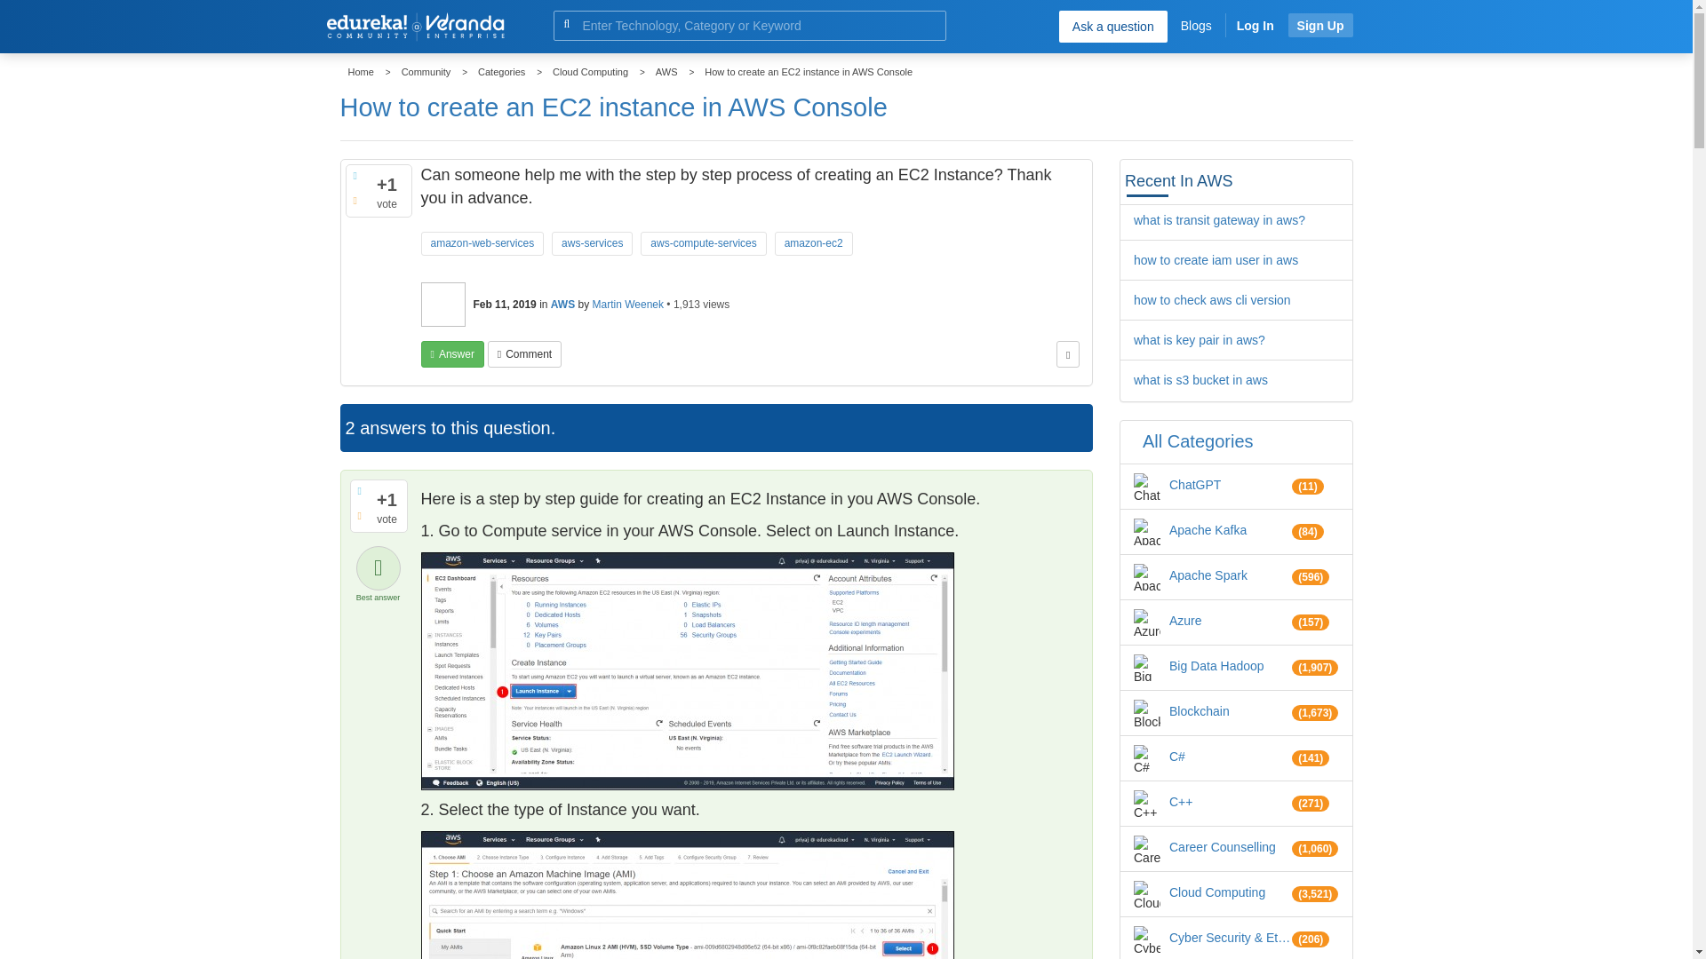 The height and width of the screenshot is (959, 1706). What do you see at coordinates (1196, 25) in the screenshot?
I see `Blogs` at bounding box center [1196, 25].